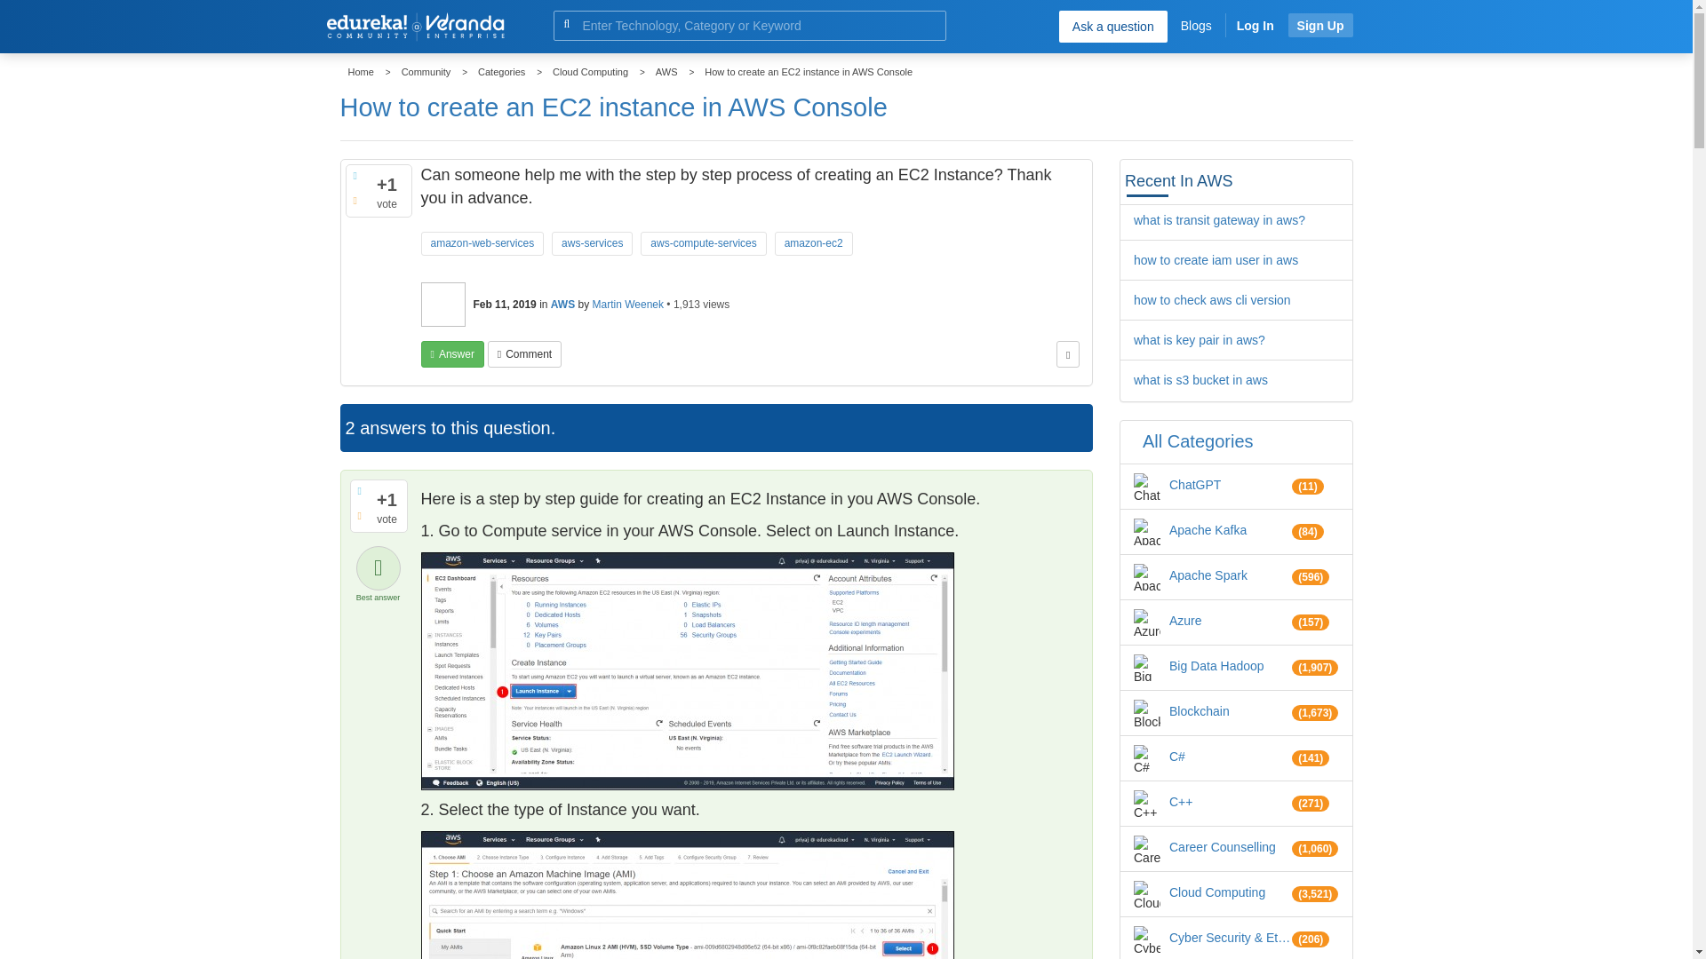 The height and width of the screenshot is (959, 1706). What do you see at coordinates (1196, 25) in the screenshot?
I see `Blogs` at bounding box center [1196, 25].